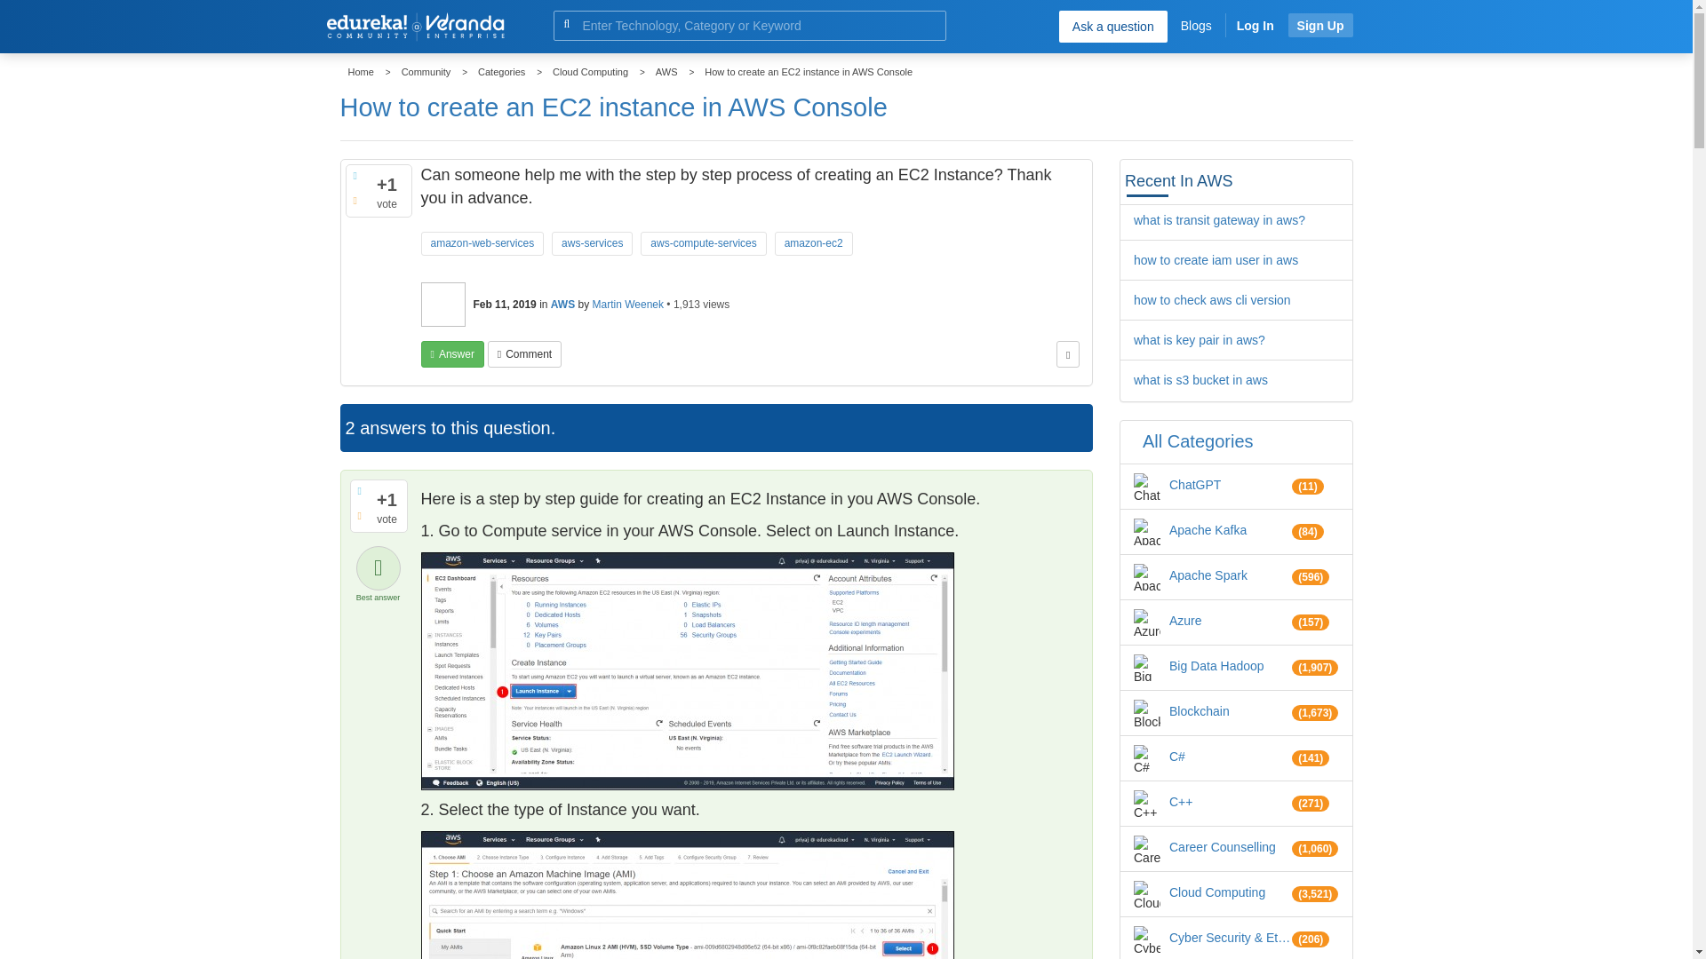 The height and width of the screenshot is (959, 1706). What do you see at coordinates (1196, 25) in the screenshot?
I see `Blogs` at bounding box center [1196, 25].